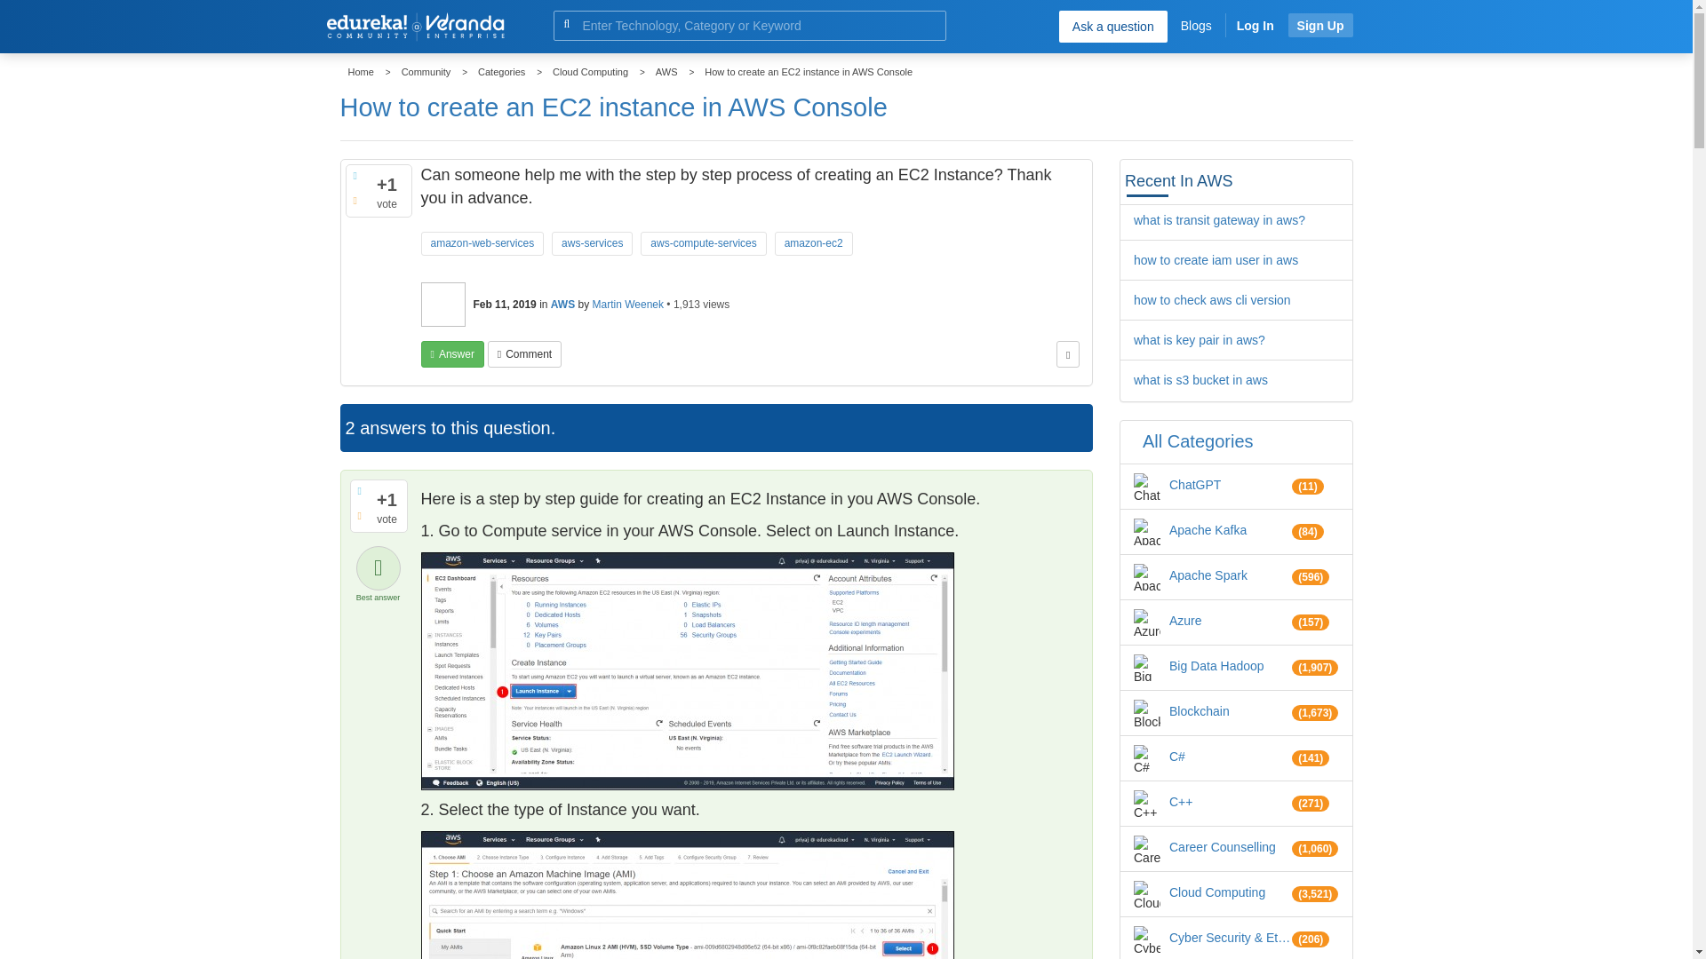 The height and width of the screenshot is (959, 1706). What do you see at coordinates (1196, 25) in the screenshot?
I see `Blogs` at bounding box center [1196, 25].